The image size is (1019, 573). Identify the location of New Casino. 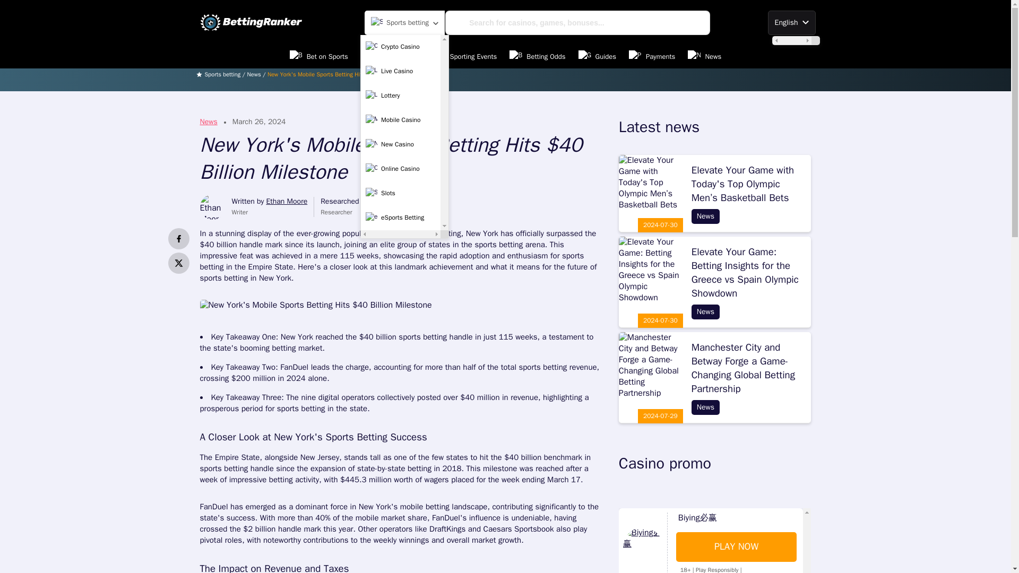
(400, 144).